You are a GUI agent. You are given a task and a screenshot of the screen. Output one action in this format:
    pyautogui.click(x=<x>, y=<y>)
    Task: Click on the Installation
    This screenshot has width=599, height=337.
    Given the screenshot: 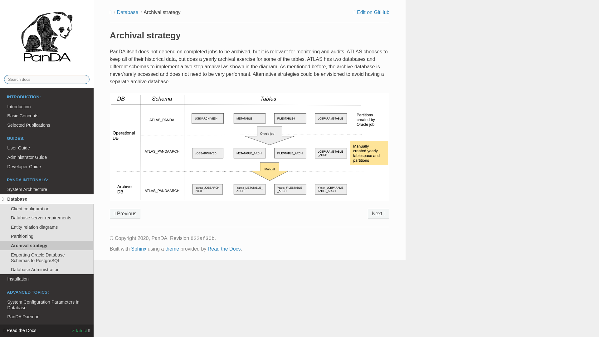 What is the action you would take?
    pyautogui.click(x=47, y=279)
    